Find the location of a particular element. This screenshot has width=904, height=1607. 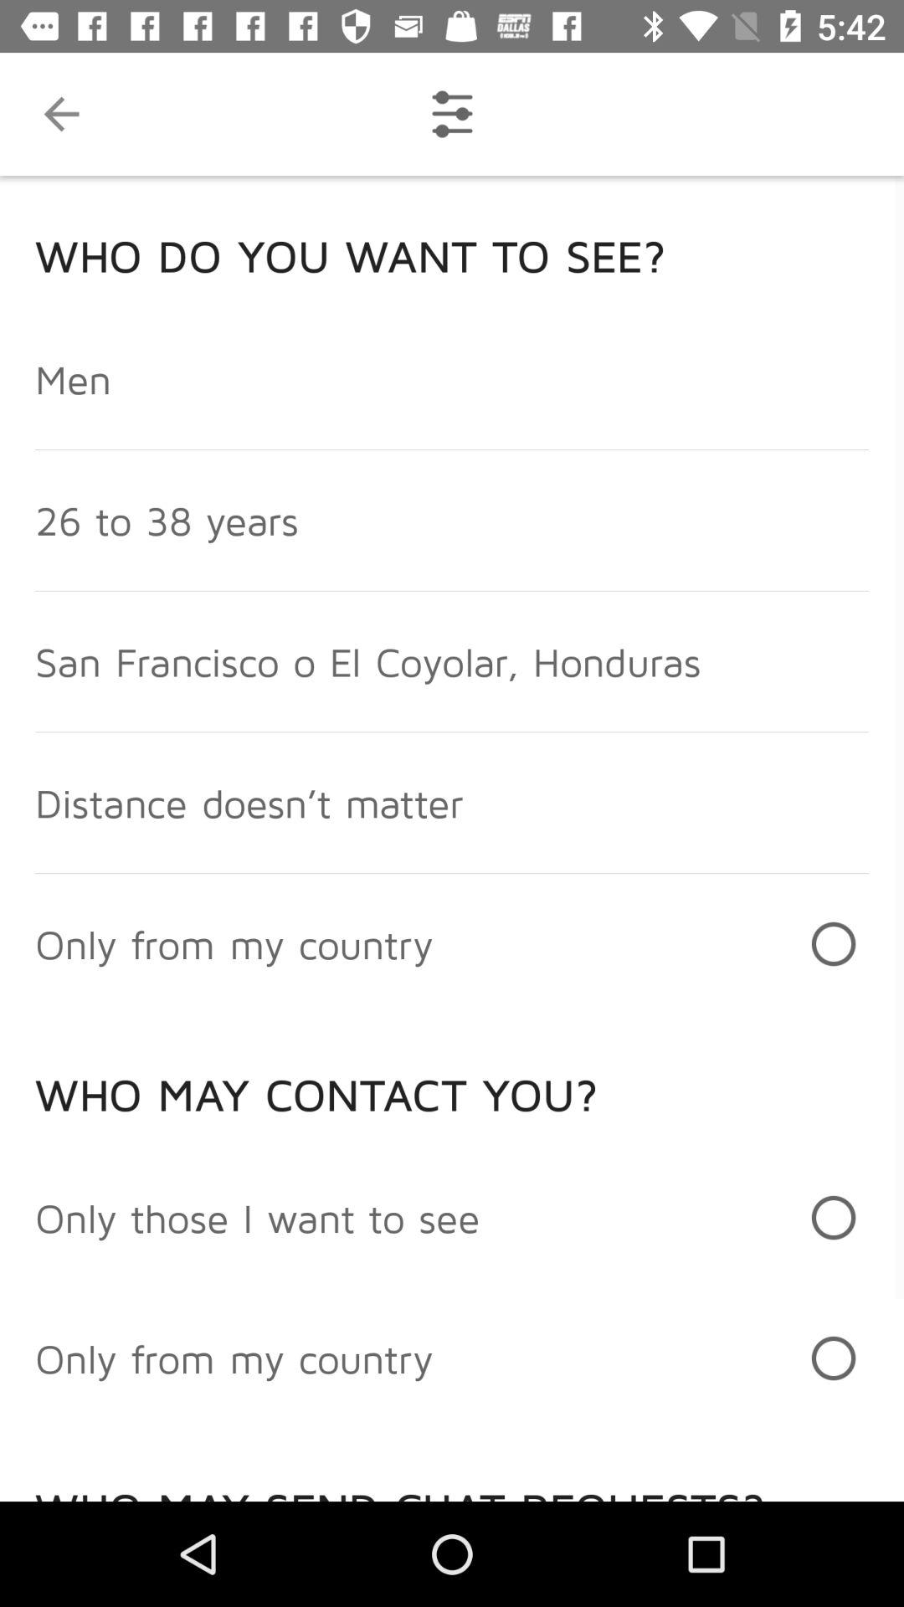

swipe until the only those i icon is located at coordinates (258, 1217).